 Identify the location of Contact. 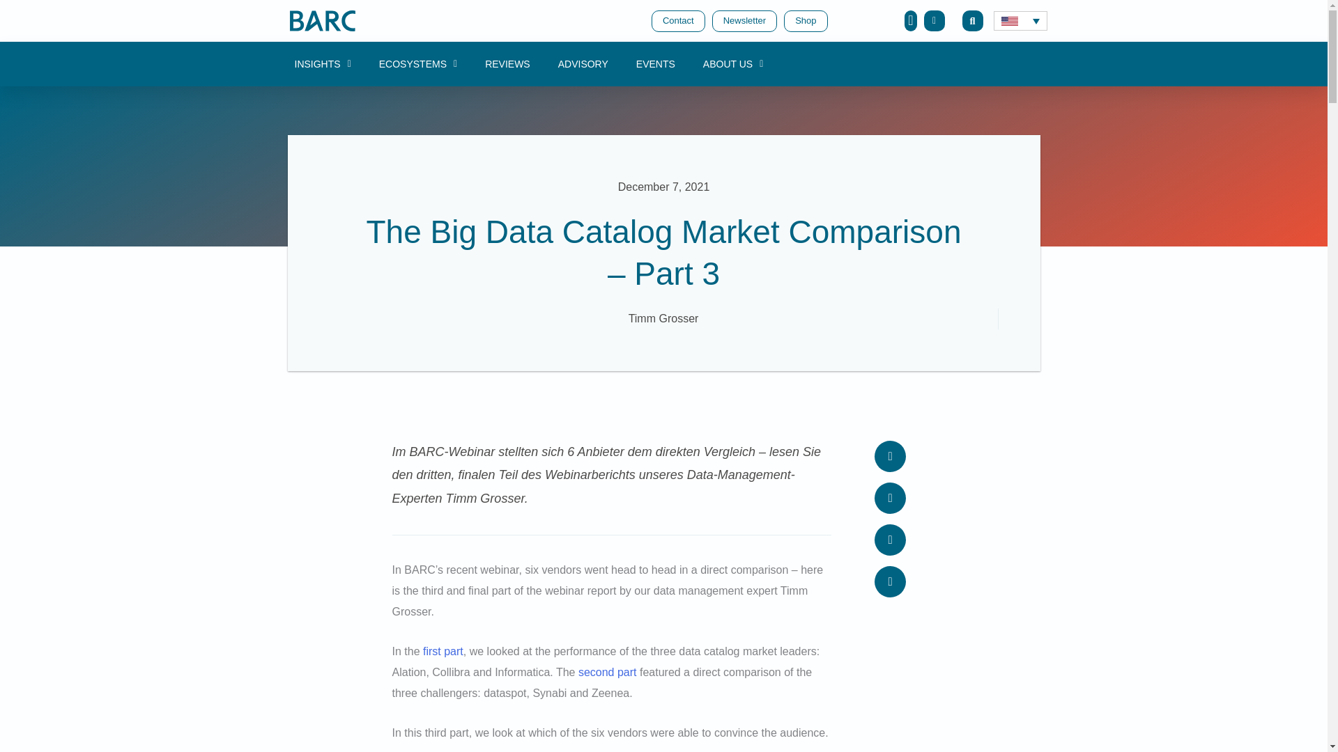
(678, 21).